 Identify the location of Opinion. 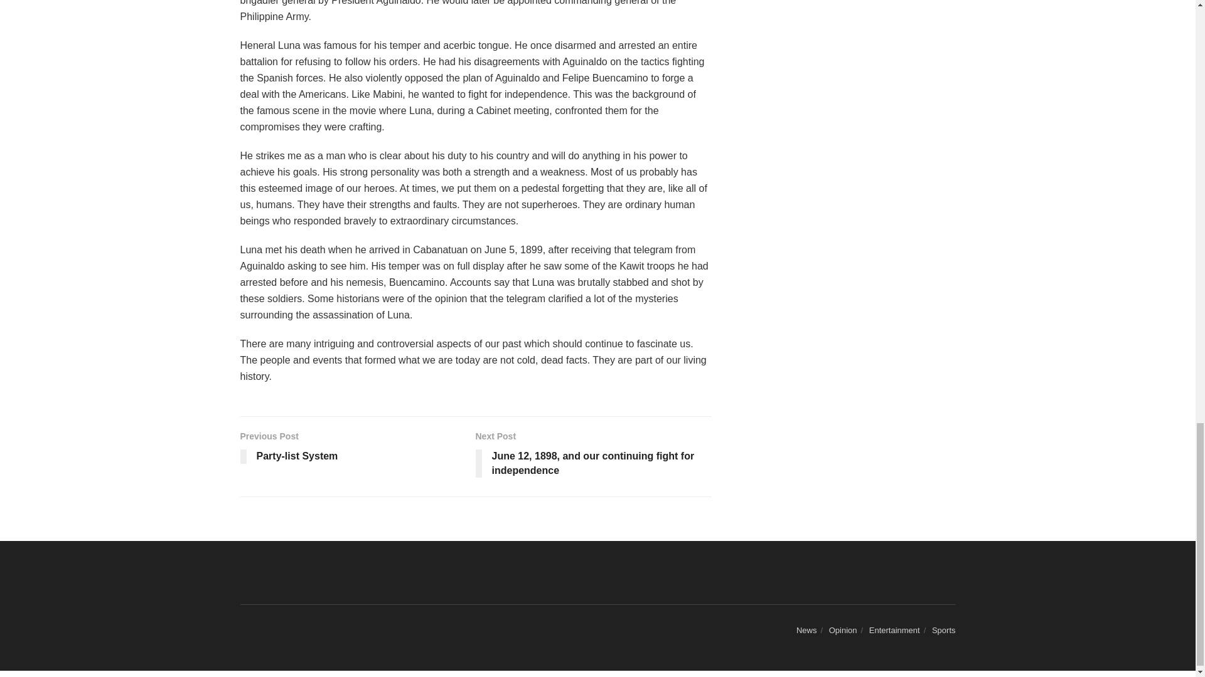
(842, 630).